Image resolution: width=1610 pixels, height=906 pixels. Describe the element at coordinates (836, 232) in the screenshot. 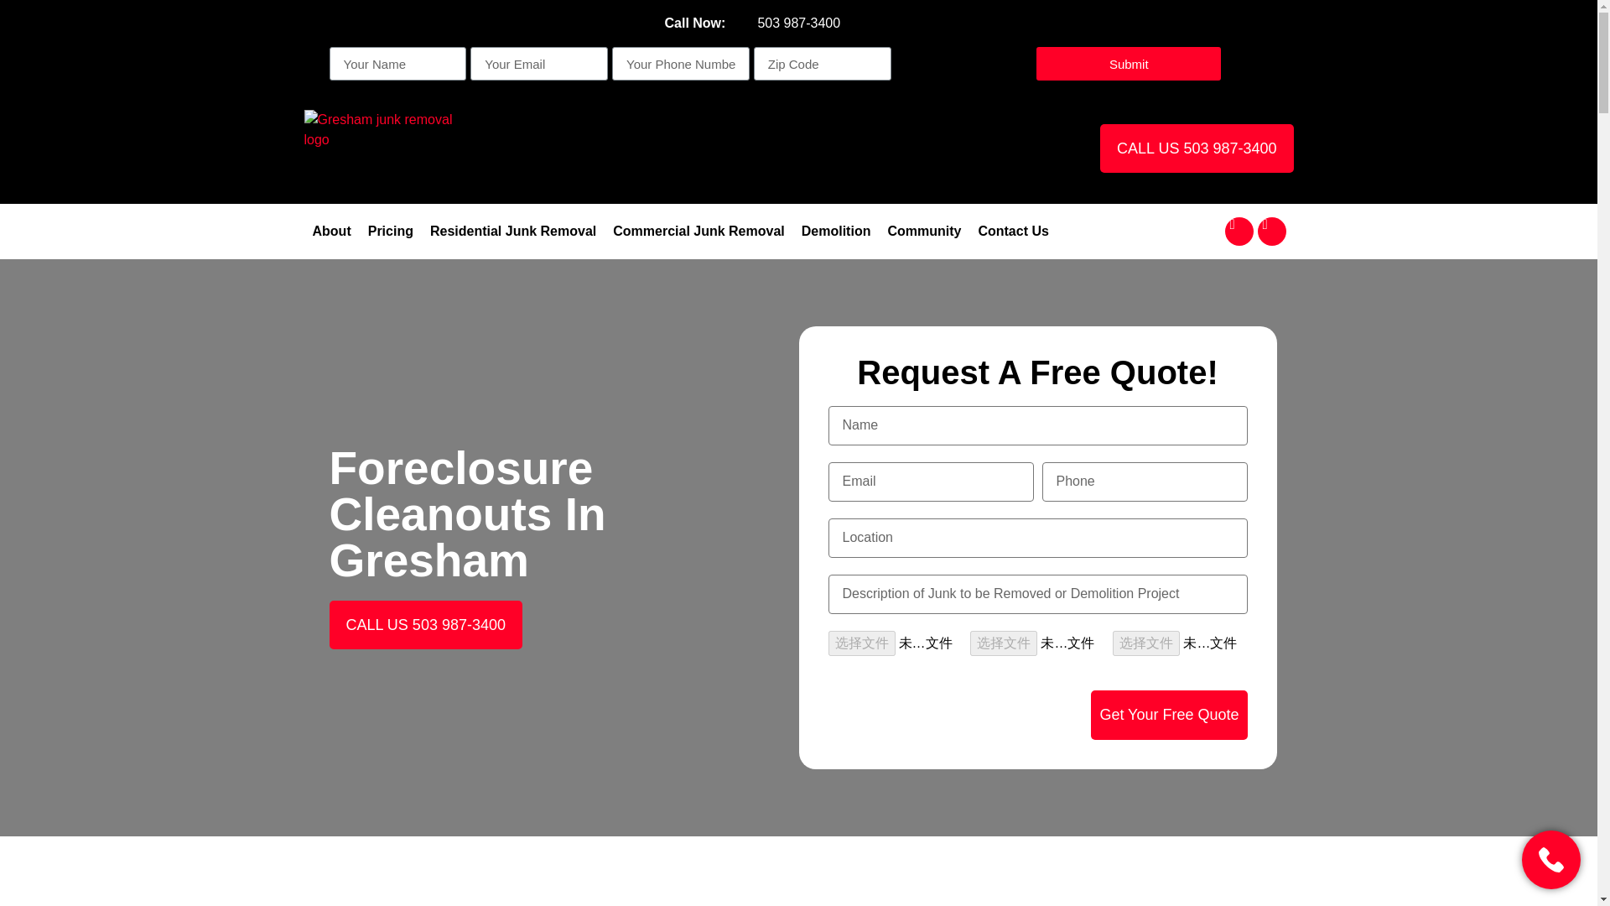

I see `Demolition` at that location.